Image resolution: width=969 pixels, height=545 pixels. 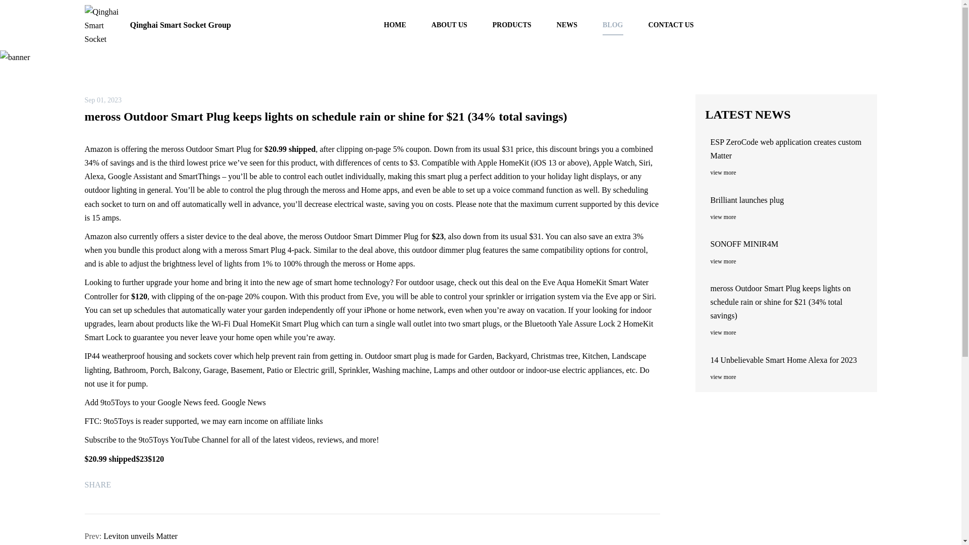 What do you see at coordinates (788, 148) in the screenshot?
I see `ESP ZeroCode web application creates custom Matter` at bounding box center [788, 148].